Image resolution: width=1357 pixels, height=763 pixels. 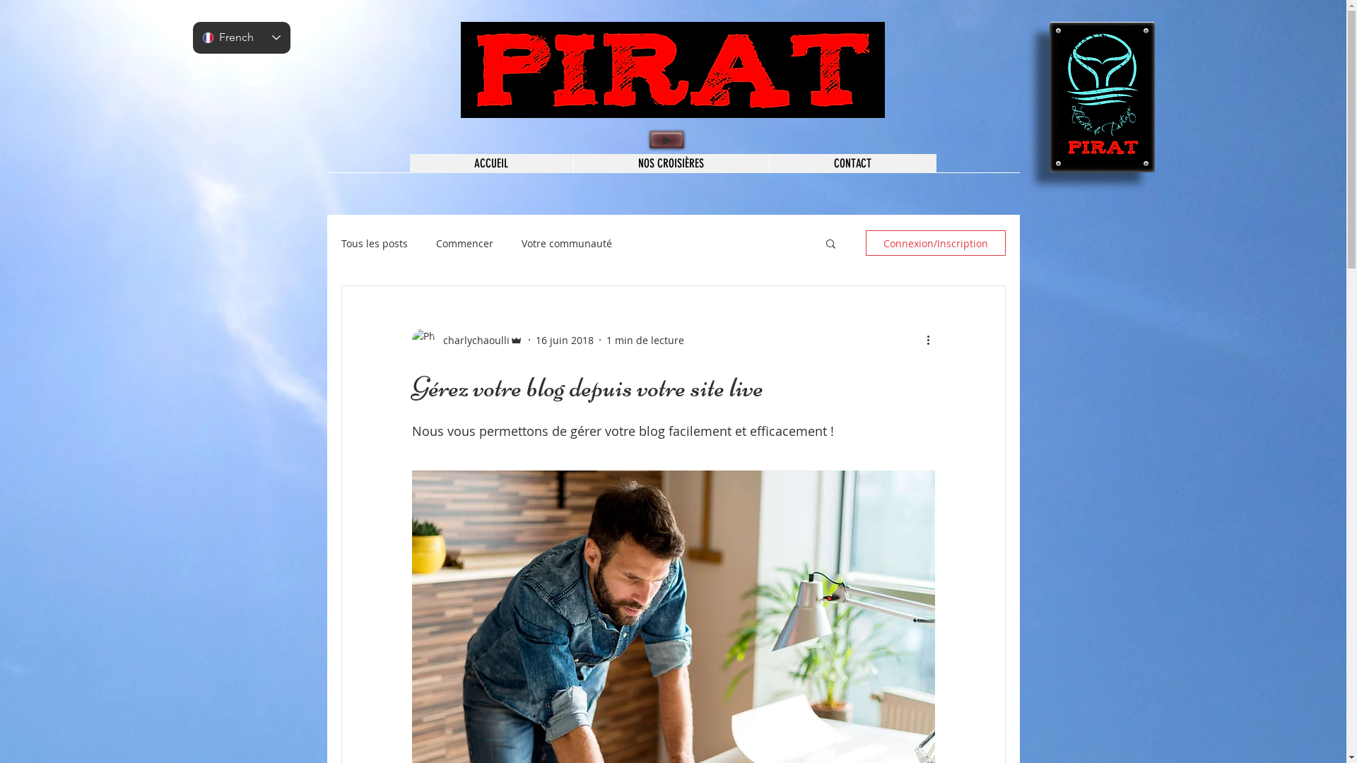 I want to click on CONTACT, so click(x=852, y=164).